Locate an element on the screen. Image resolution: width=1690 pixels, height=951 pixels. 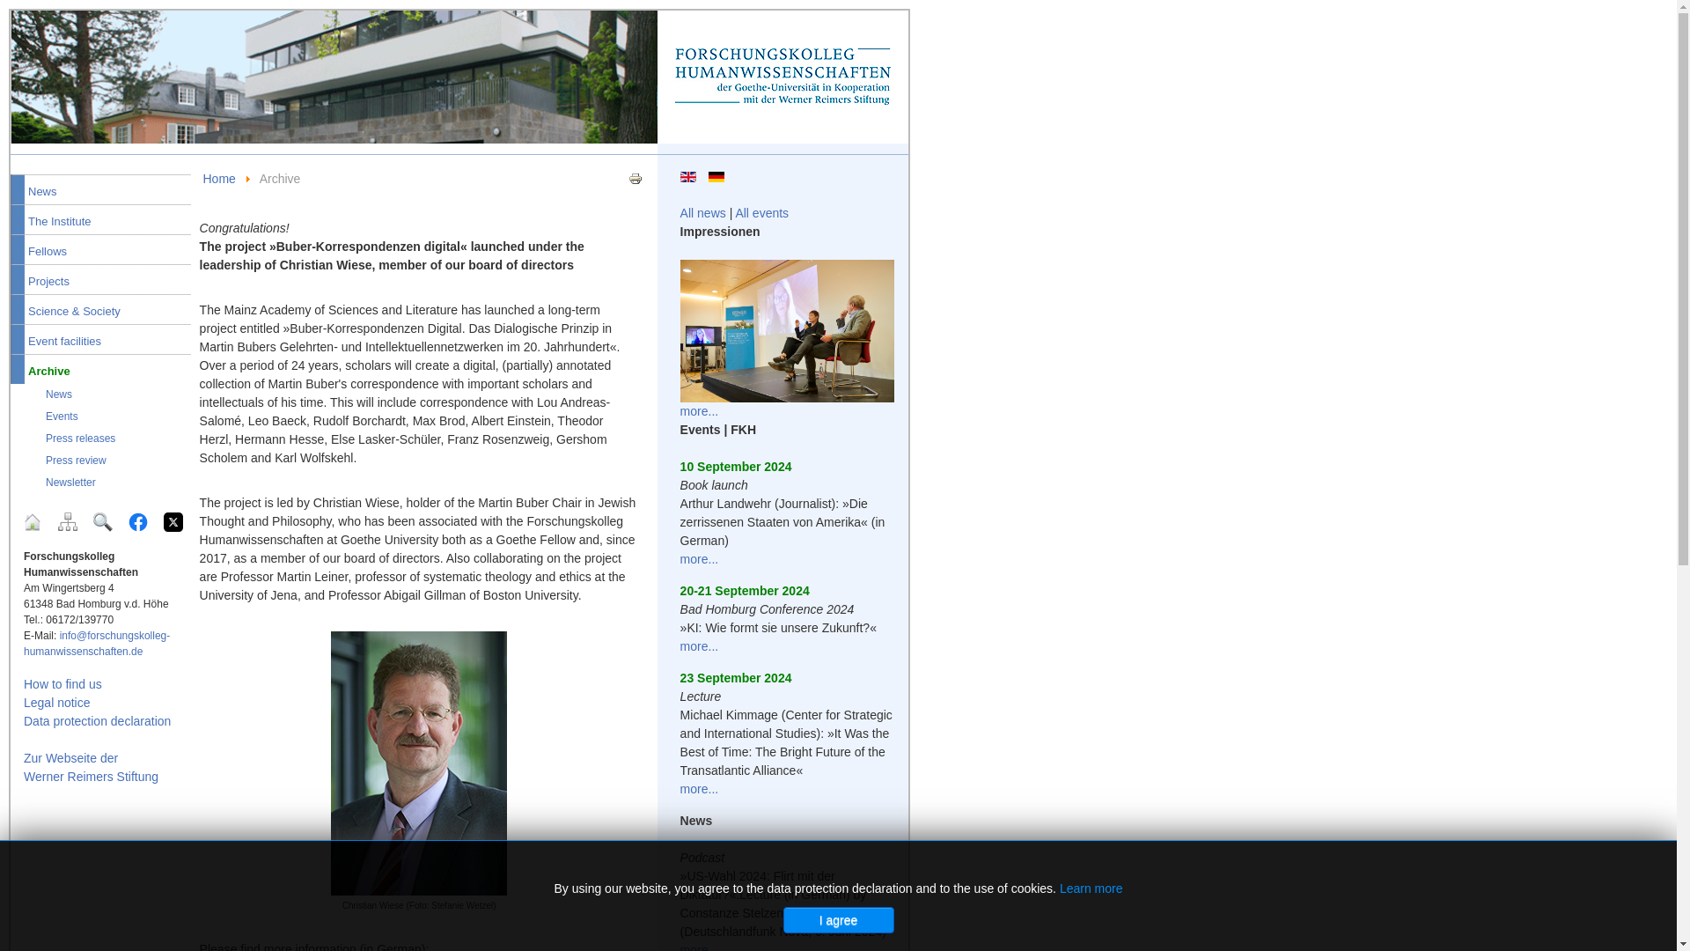
All news is located at coordinates (703, 213).